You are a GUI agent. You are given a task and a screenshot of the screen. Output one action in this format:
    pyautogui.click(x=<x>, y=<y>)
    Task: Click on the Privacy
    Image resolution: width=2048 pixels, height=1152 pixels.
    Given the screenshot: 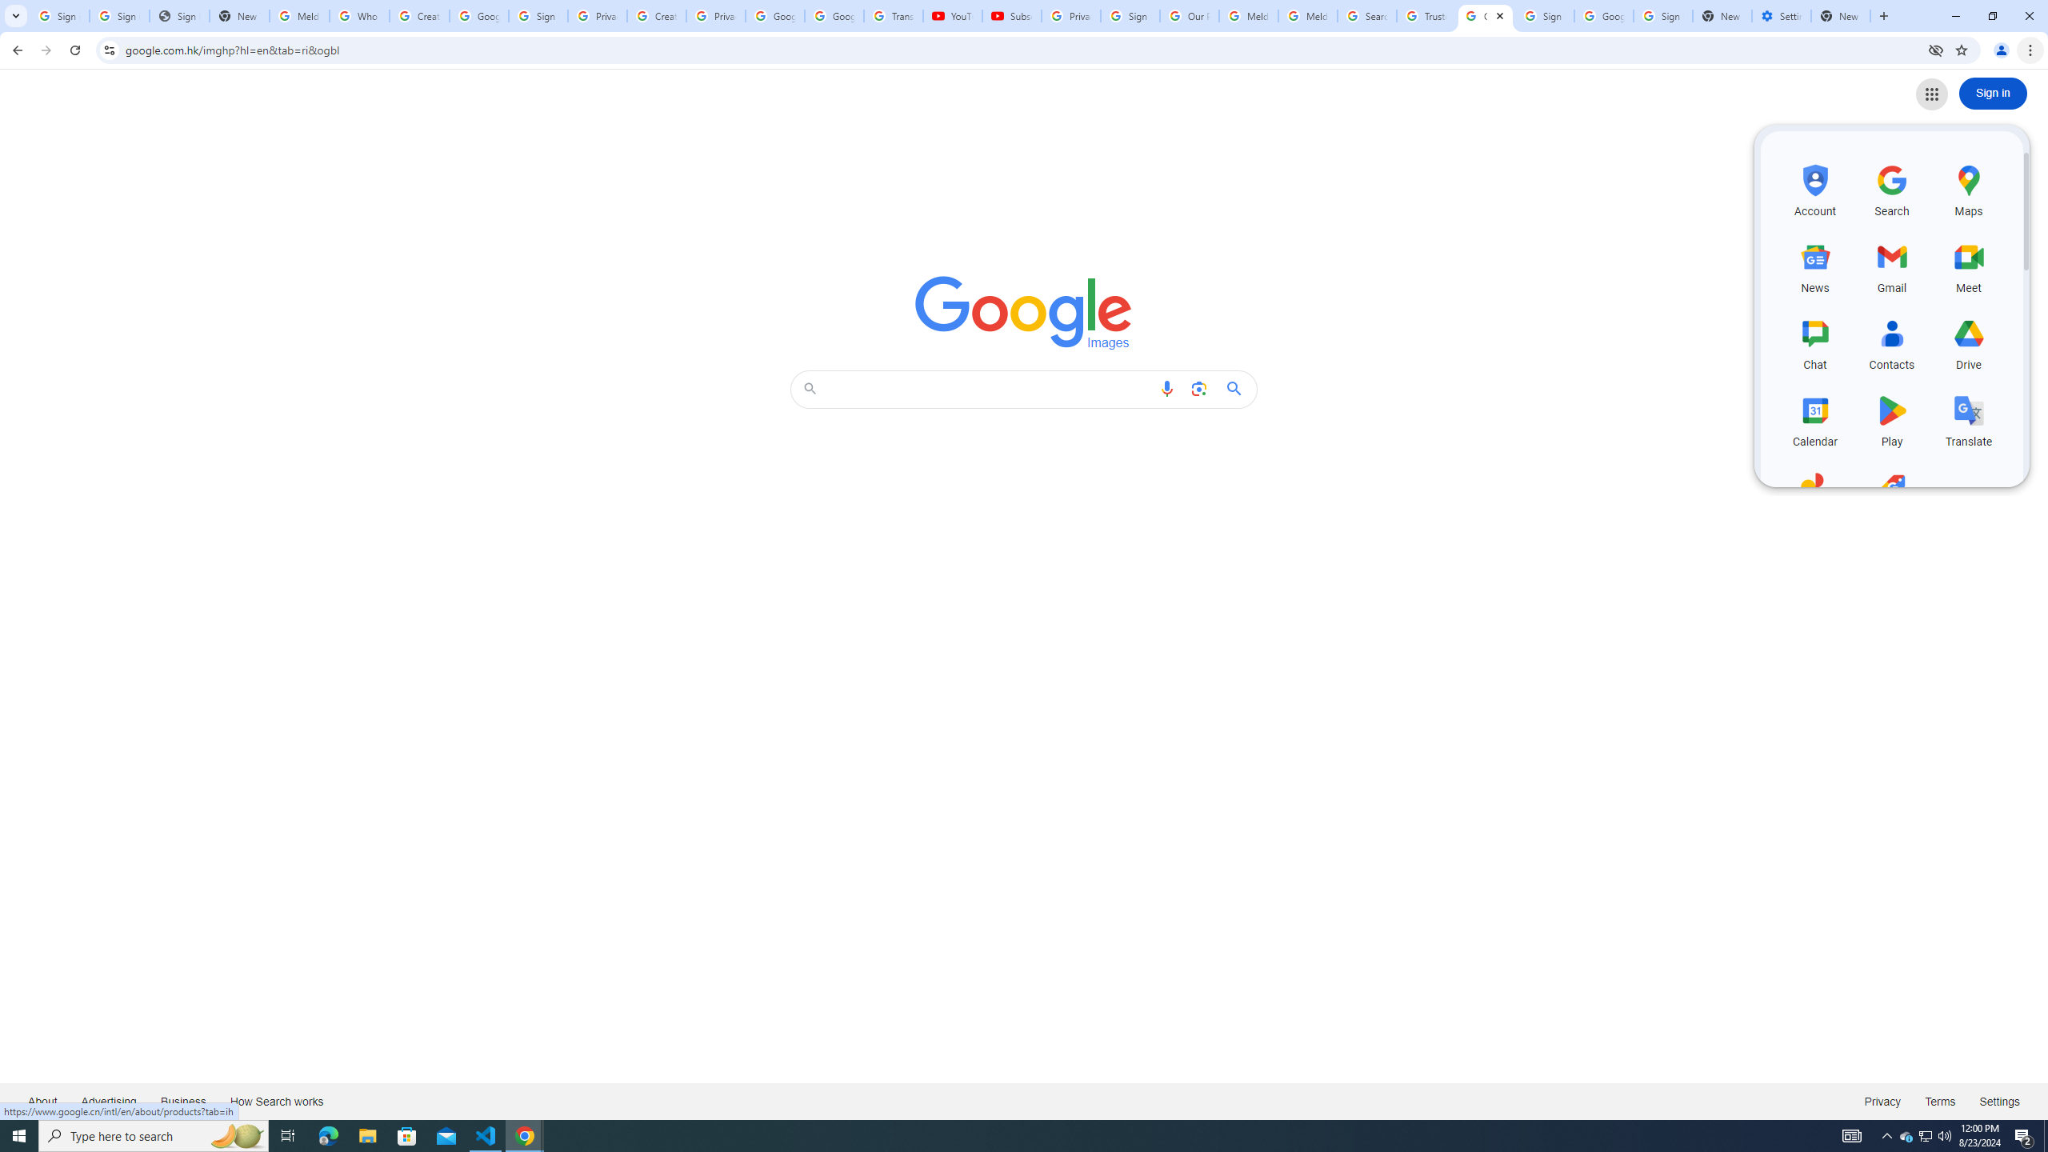 What is the action you would take?
    pyautogui.click(x=1882, y=1101)
    